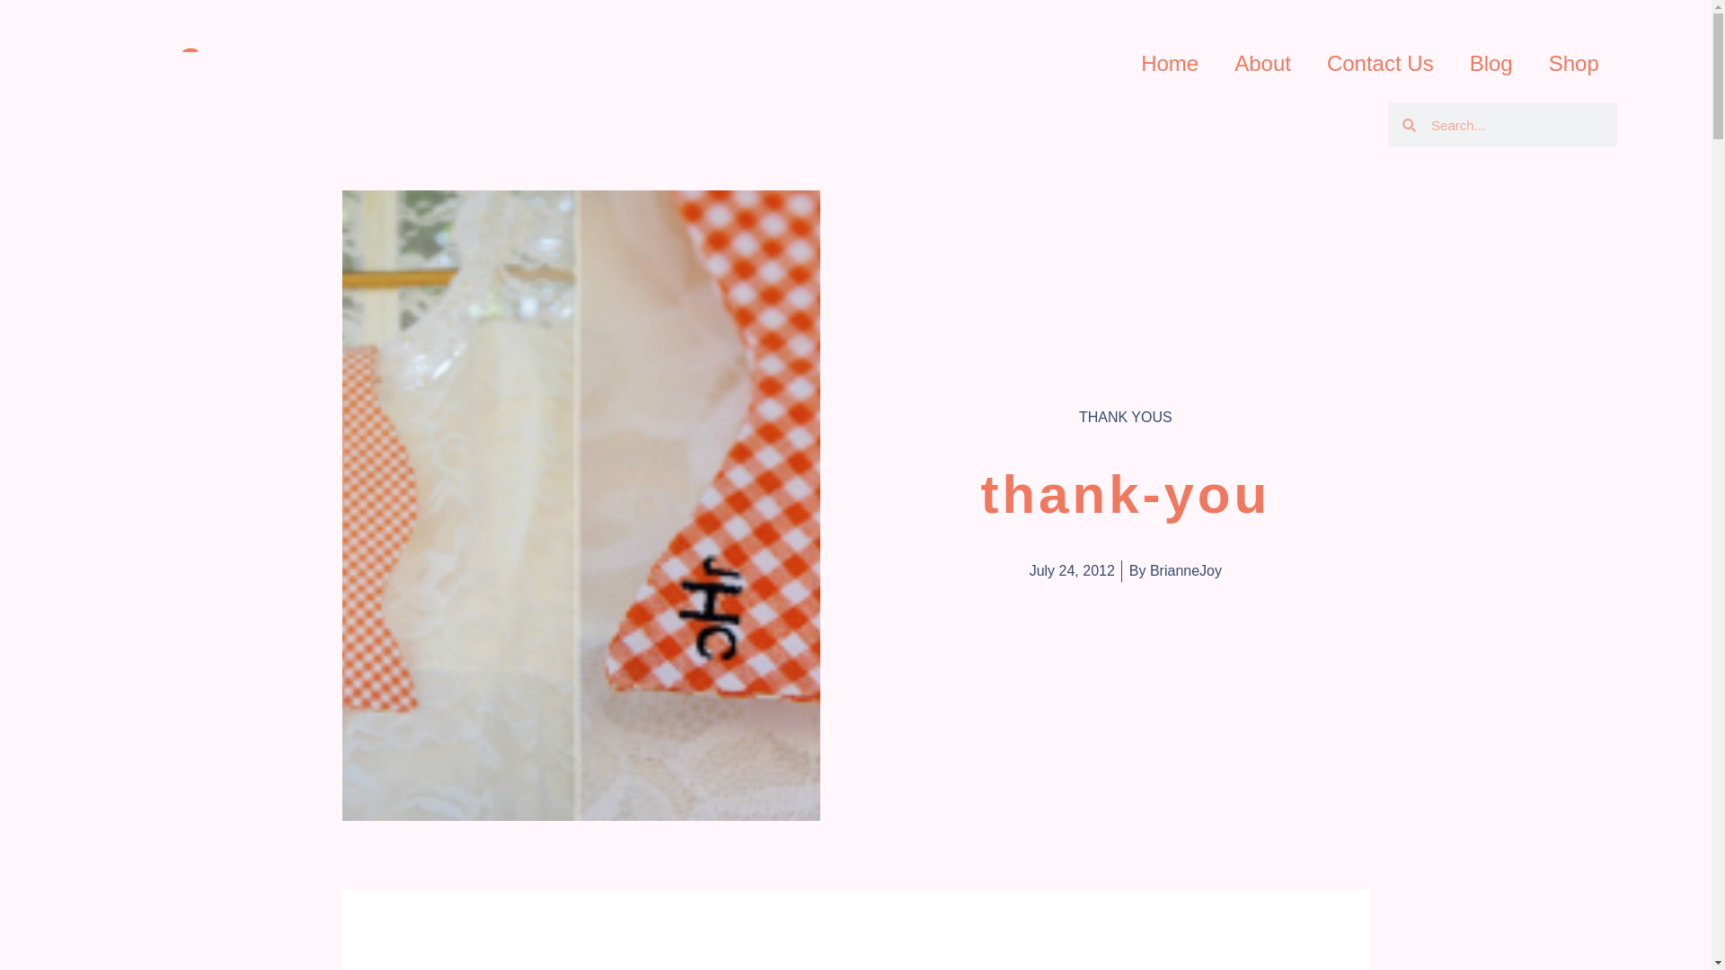 The height and width of the screenshot is (970, 1725). I want to click on Home, so click(1169, 63).